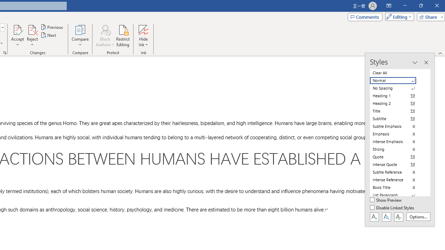  I want to click on Show Preview, so click(386, 200).